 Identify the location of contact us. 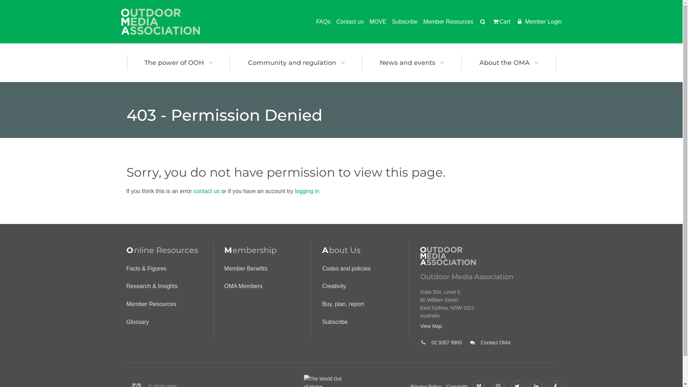
(206, 191).